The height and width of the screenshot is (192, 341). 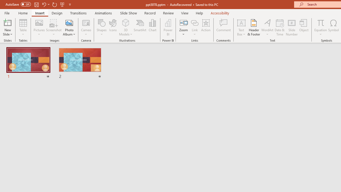 I want to click on Link, so click(x=195, y=22).